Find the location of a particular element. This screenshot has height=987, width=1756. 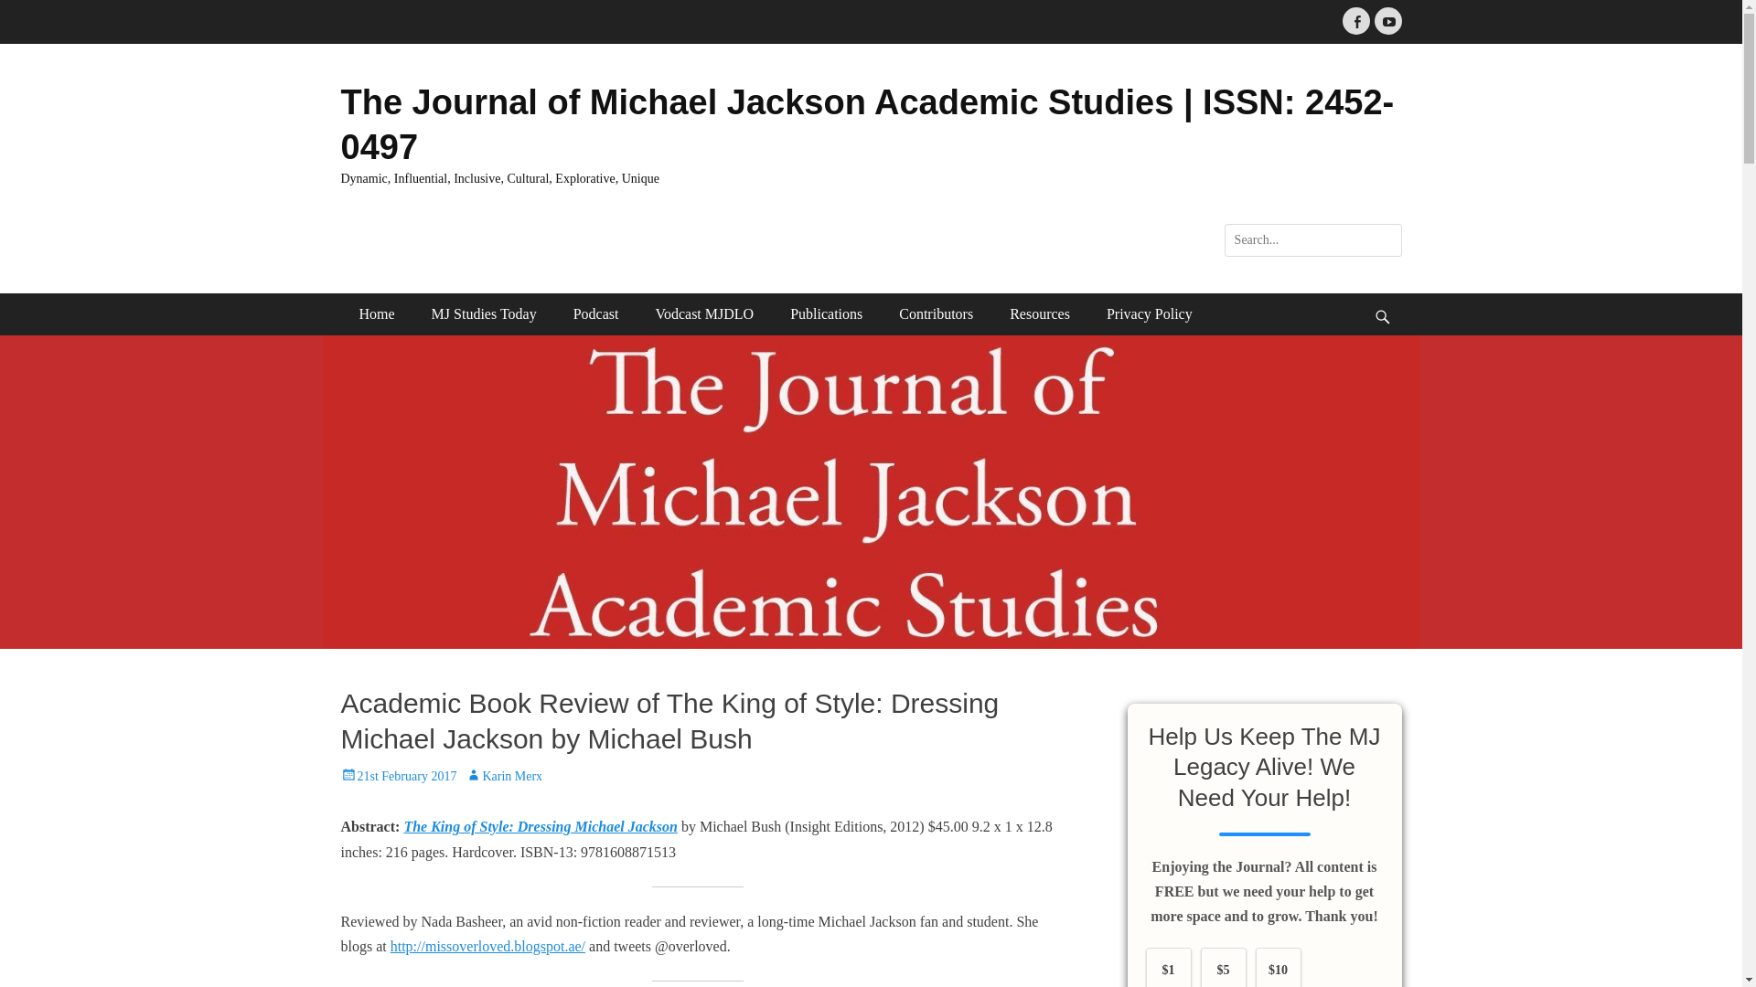

The King of Style: Dressing Michael Jackson is located at coordinates (541, 826).